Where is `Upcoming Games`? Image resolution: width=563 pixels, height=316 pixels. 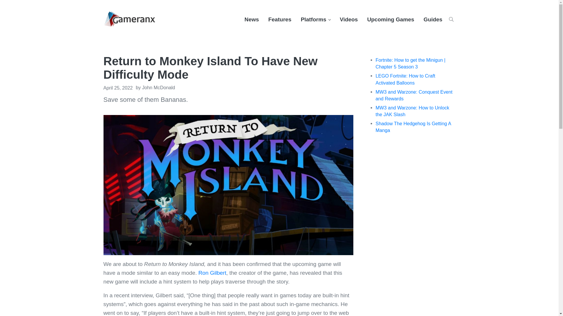 Upcoming Games is located at coordinates (391, 19).